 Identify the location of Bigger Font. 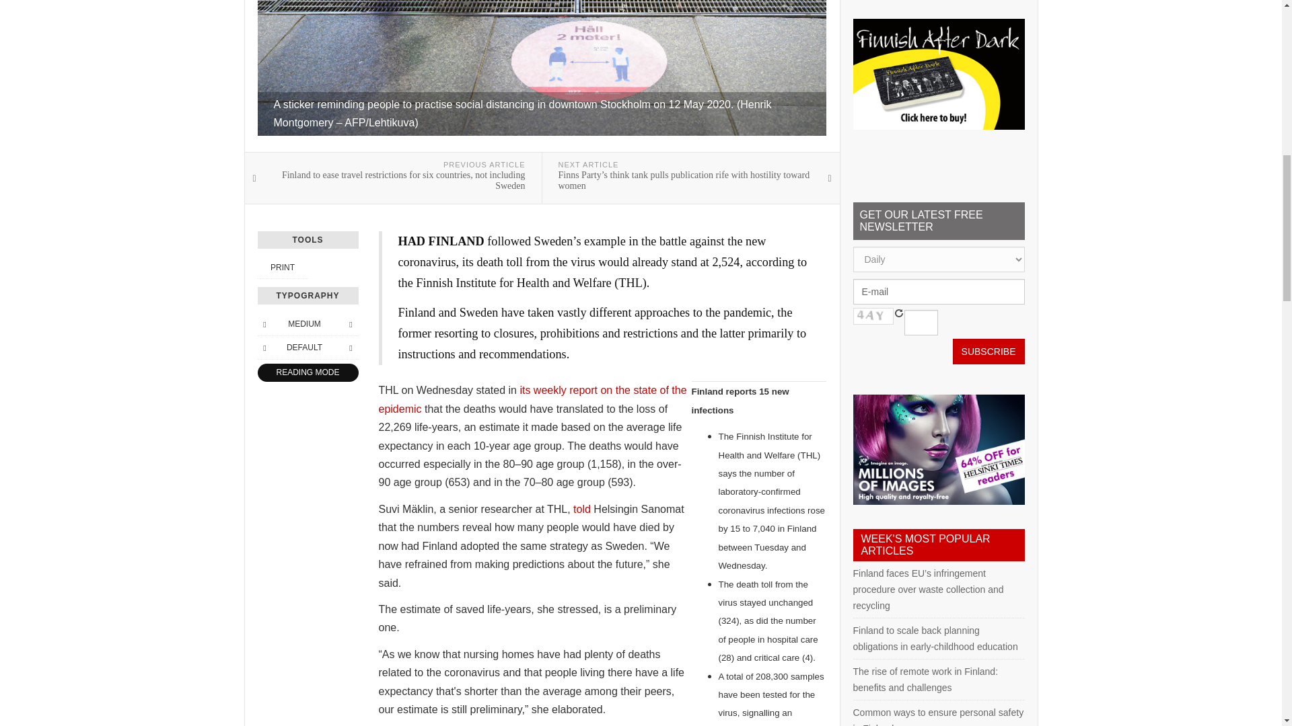
(350, 323).